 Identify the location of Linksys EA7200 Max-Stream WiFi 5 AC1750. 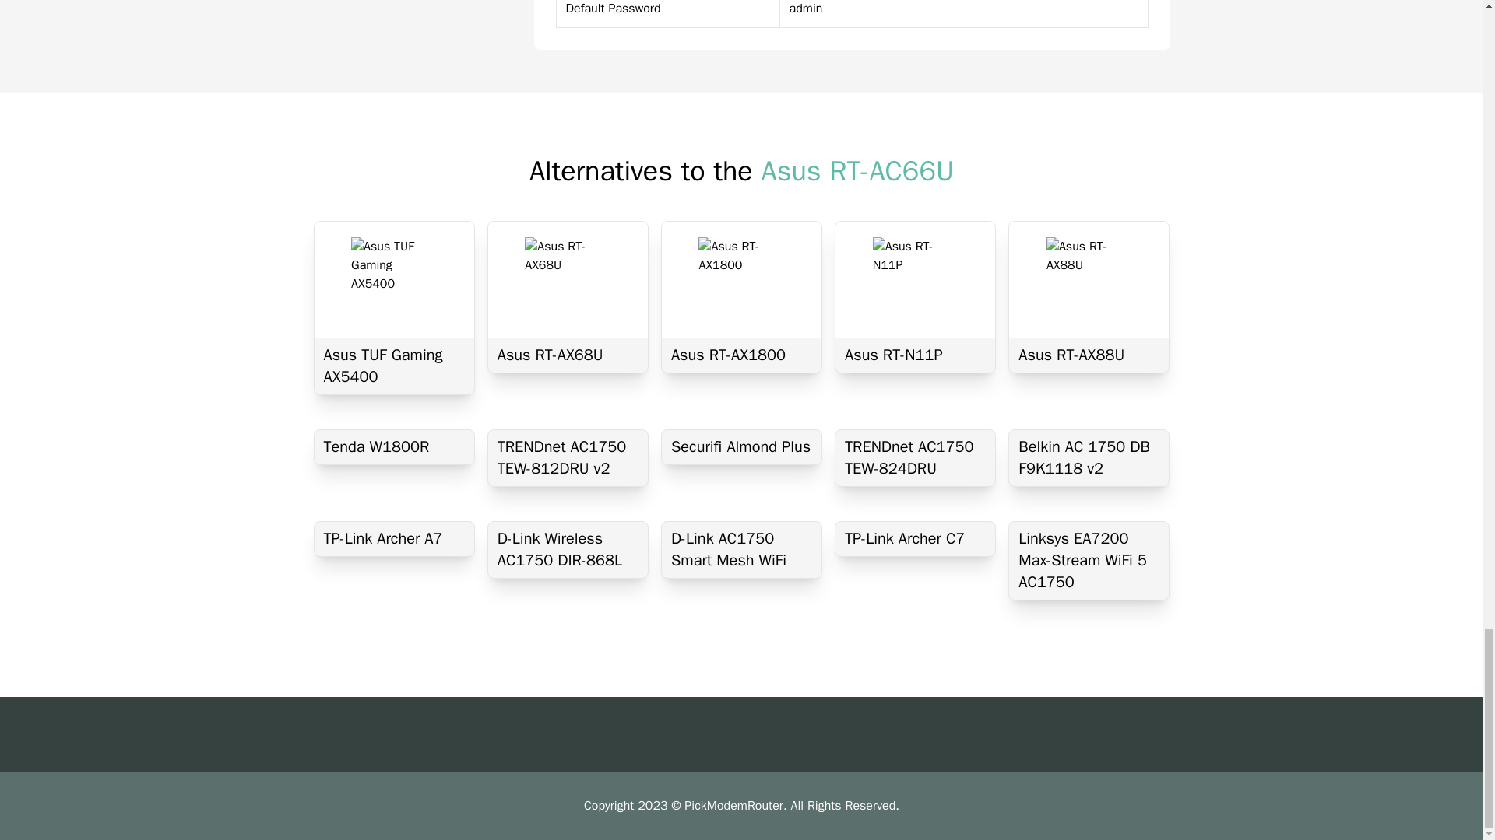
(1089, 560).